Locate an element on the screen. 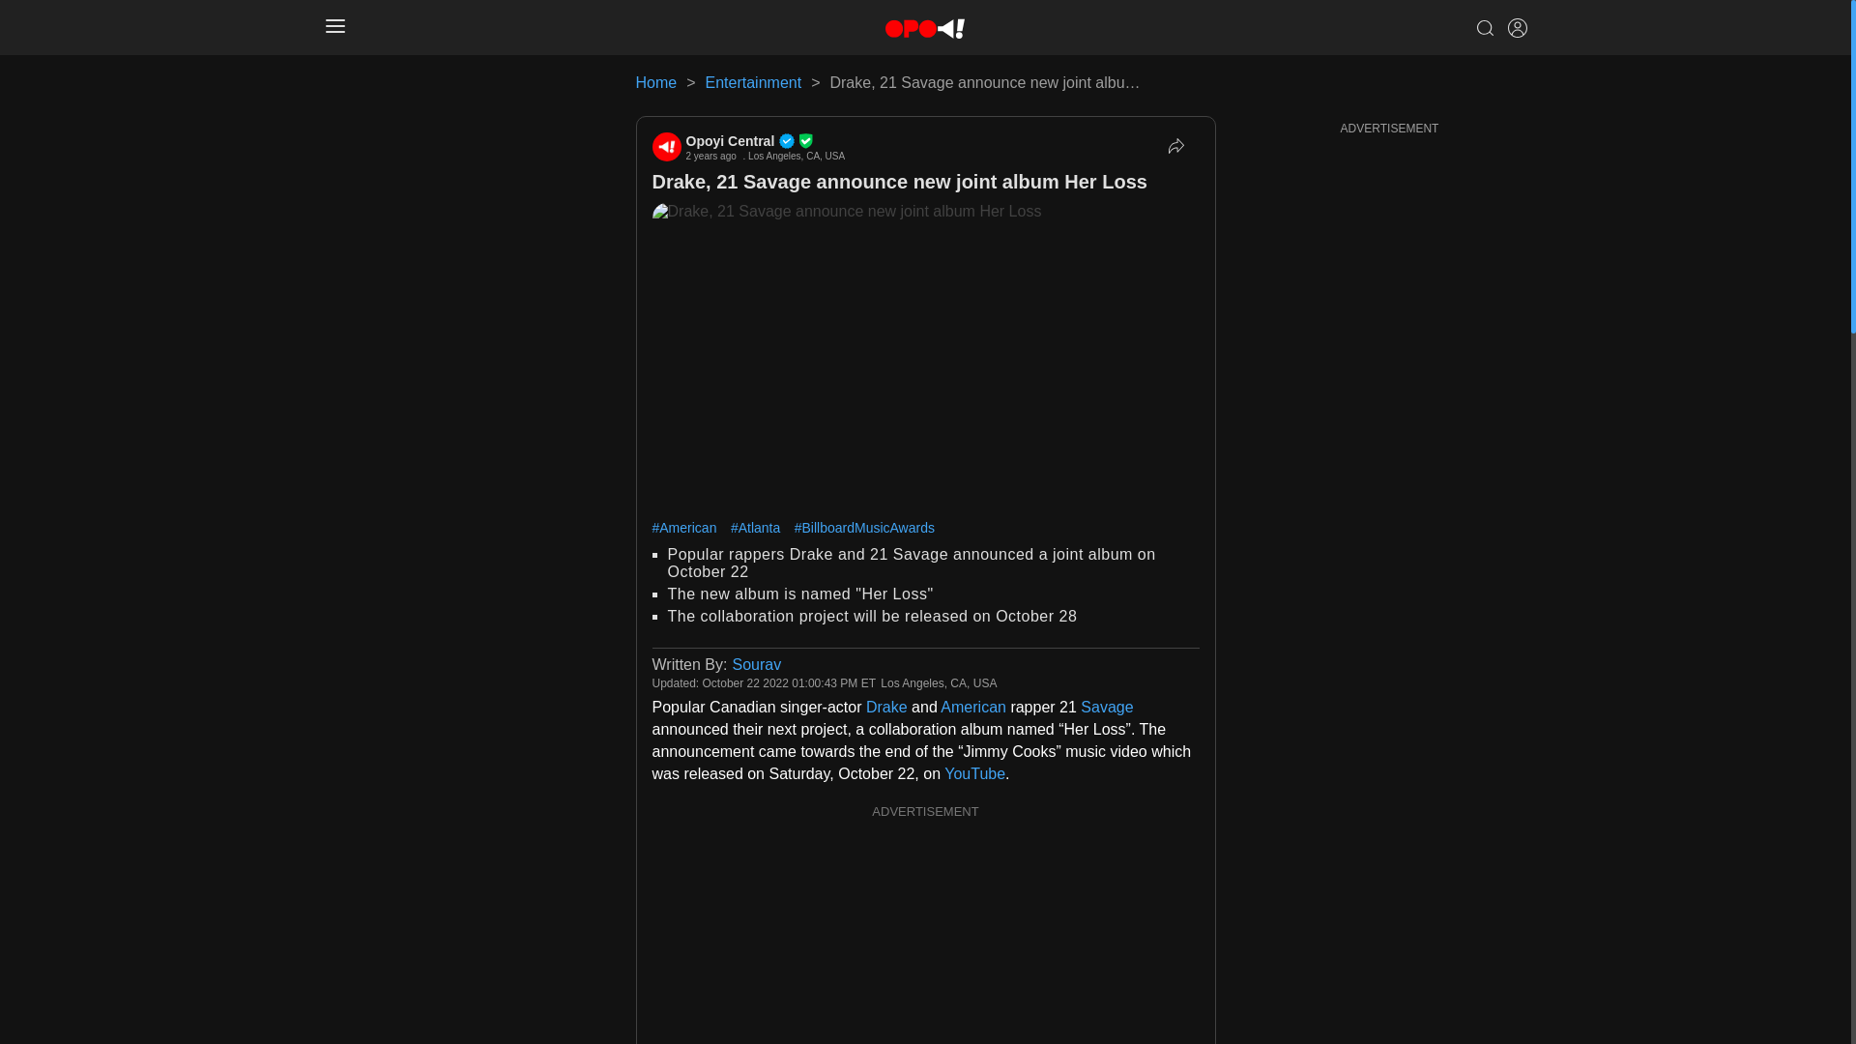 The image size is (1856, 1044). Entertainment is located at coordinates (753, 81).